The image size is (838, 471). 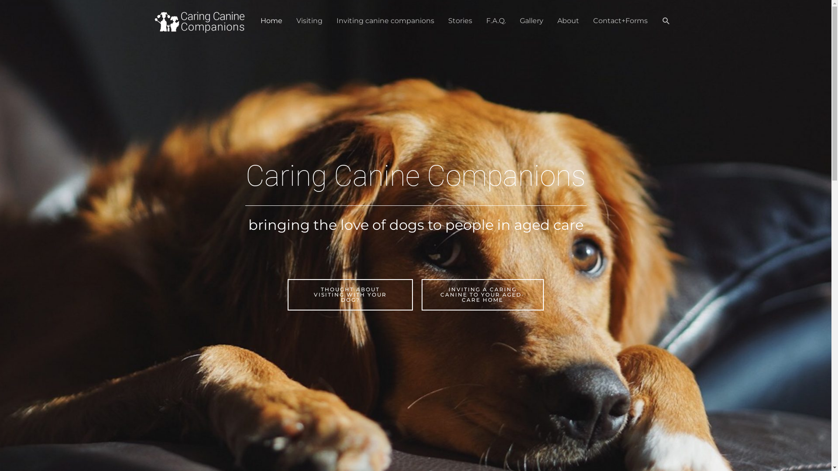 I want to click on Search, so click(x=666, y=21).